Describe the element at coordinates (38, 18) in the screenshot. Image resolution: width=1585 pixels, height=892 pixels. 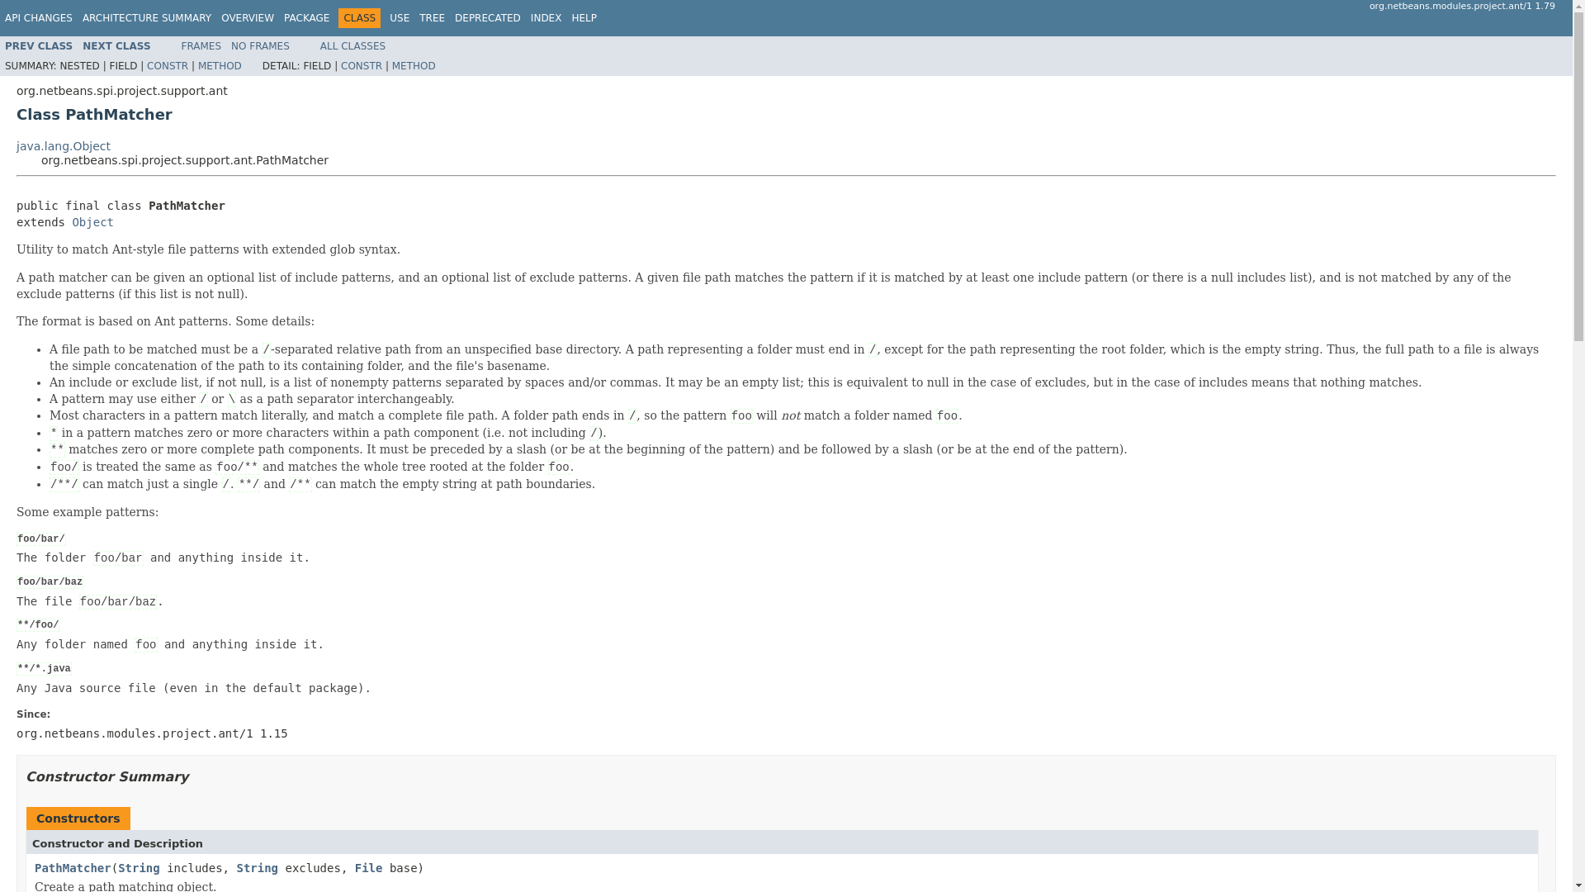
I see `API CHANGES` at that location.